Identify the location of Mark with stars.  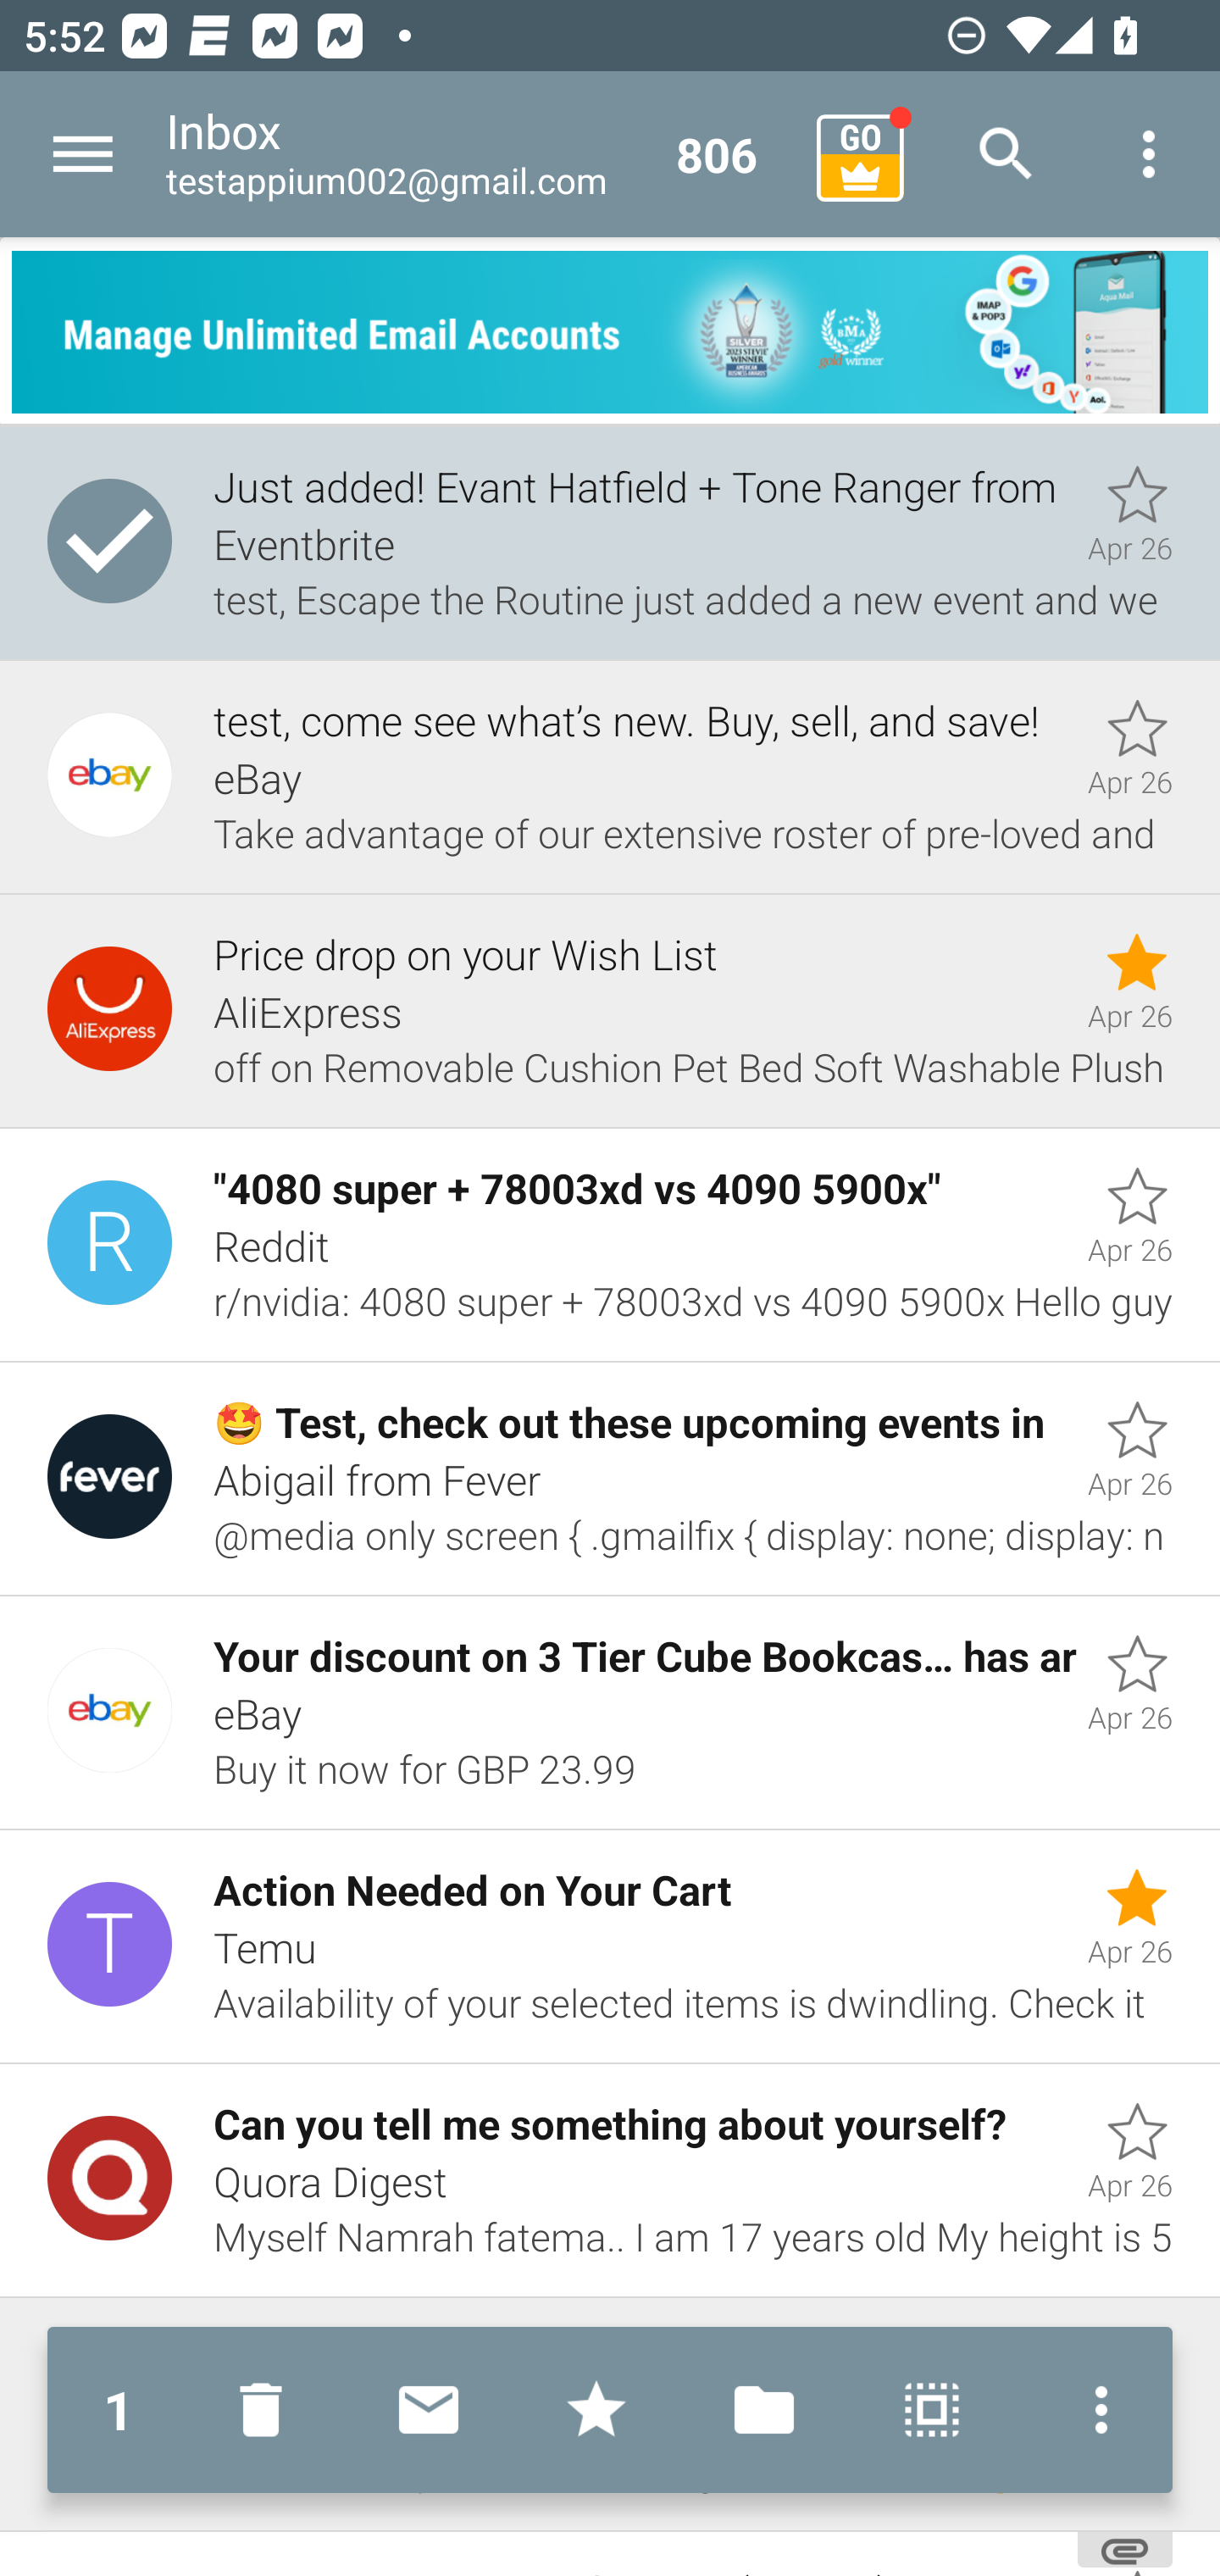
(596, 2410).